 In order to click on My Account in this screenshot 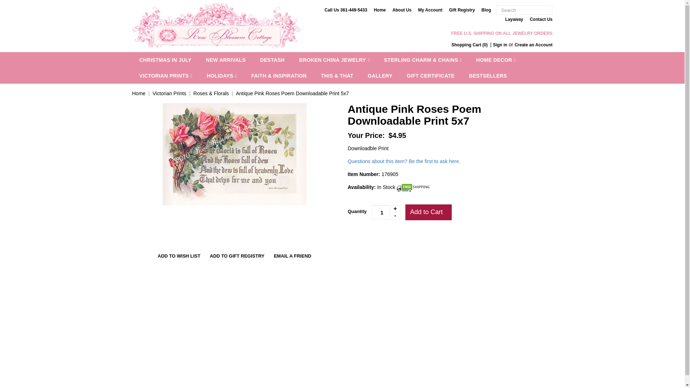, I will do `click(431, 10)`.